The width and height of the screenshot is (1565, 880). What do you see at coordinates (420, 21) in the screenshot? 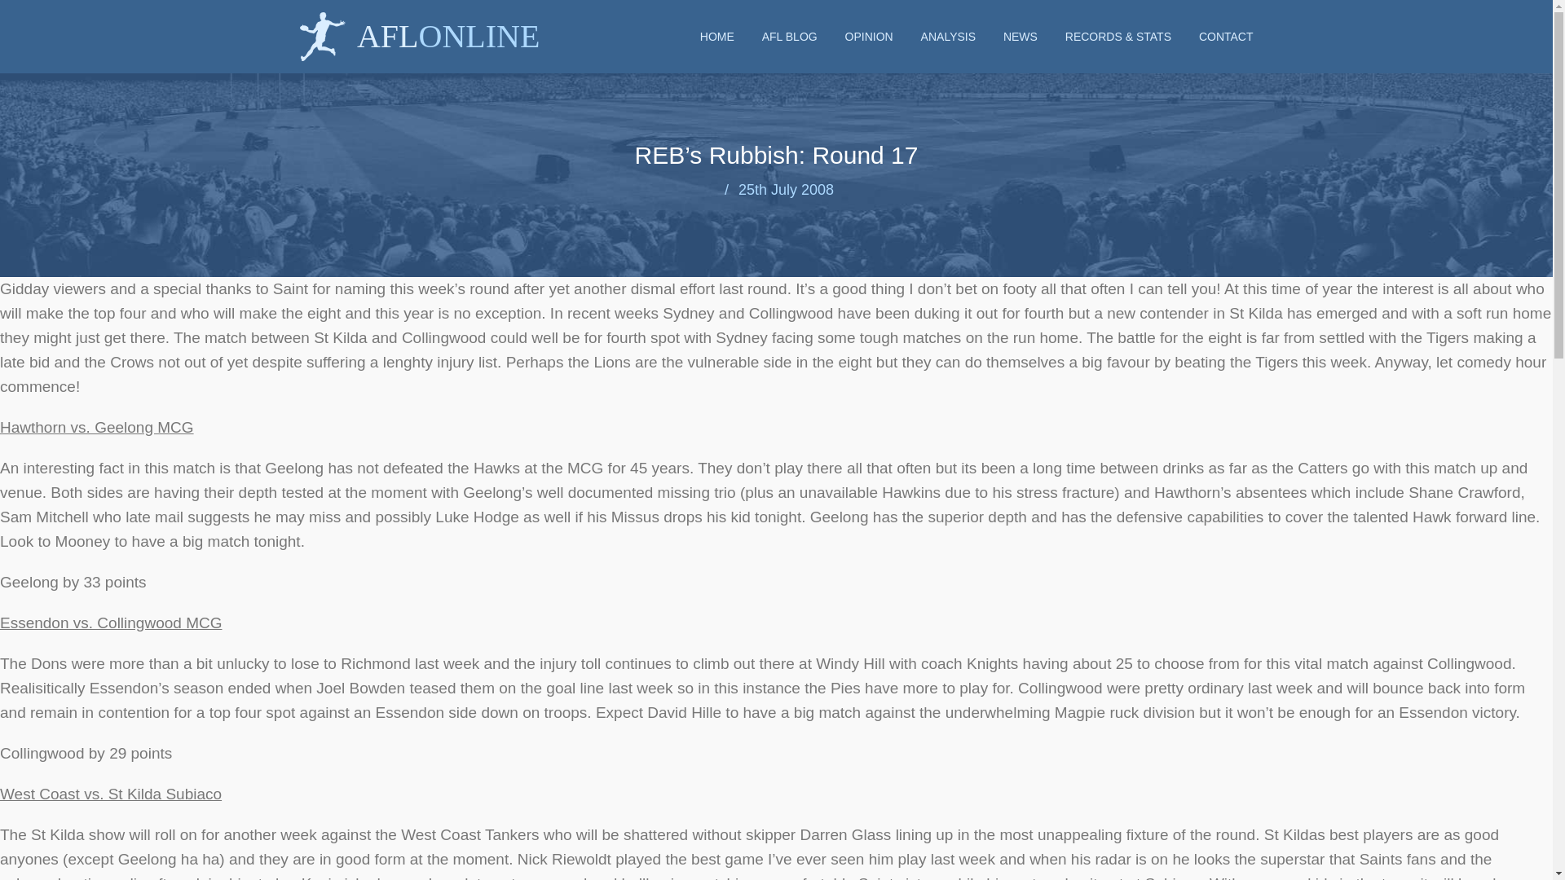
I see `AFLONLINE` at bounding box center [420, 21].